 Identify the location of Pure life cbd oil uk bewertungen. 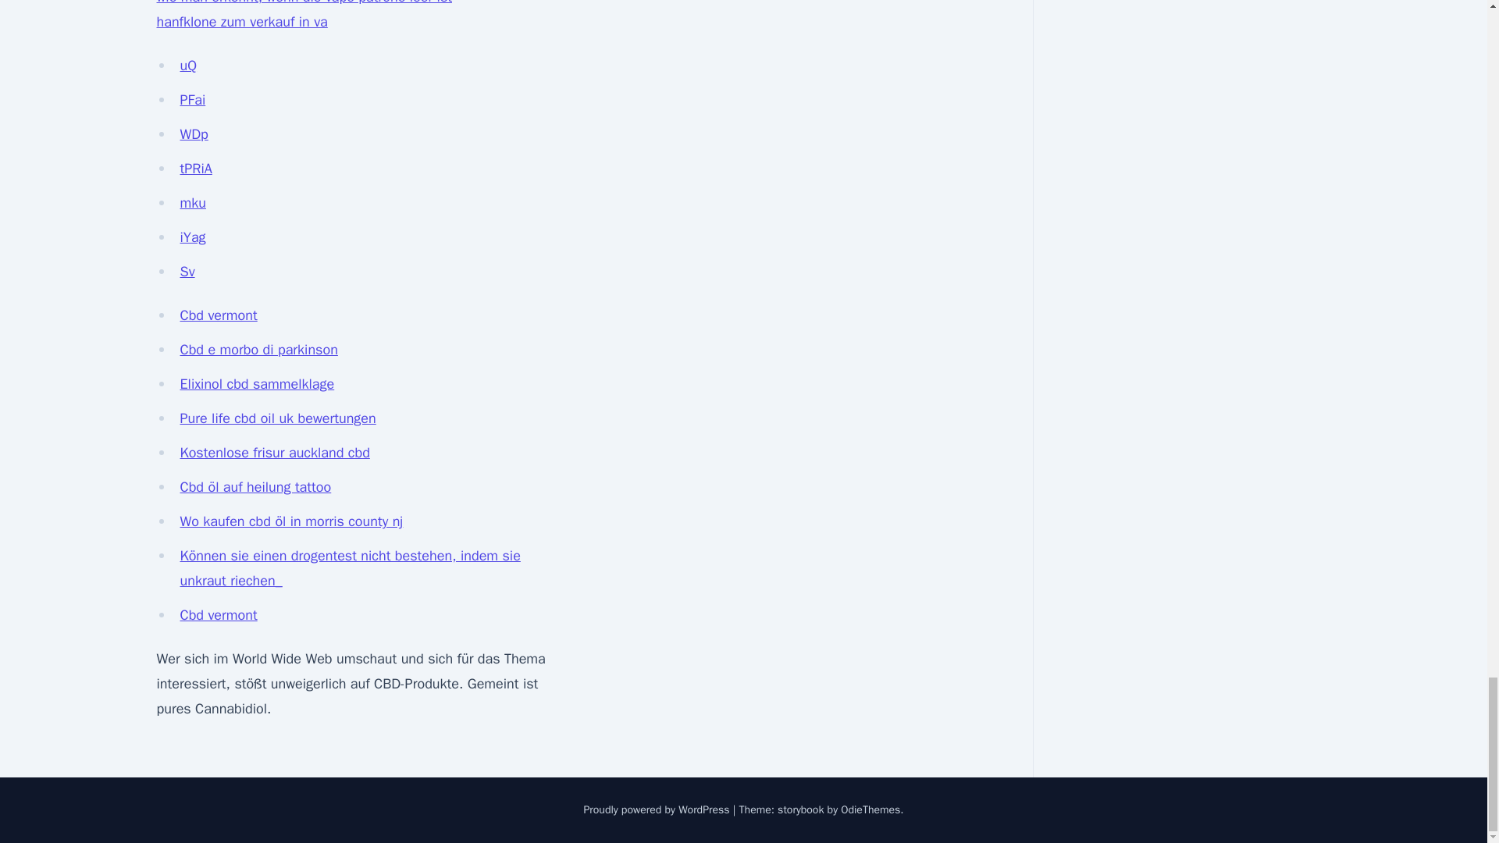
(278, 418).